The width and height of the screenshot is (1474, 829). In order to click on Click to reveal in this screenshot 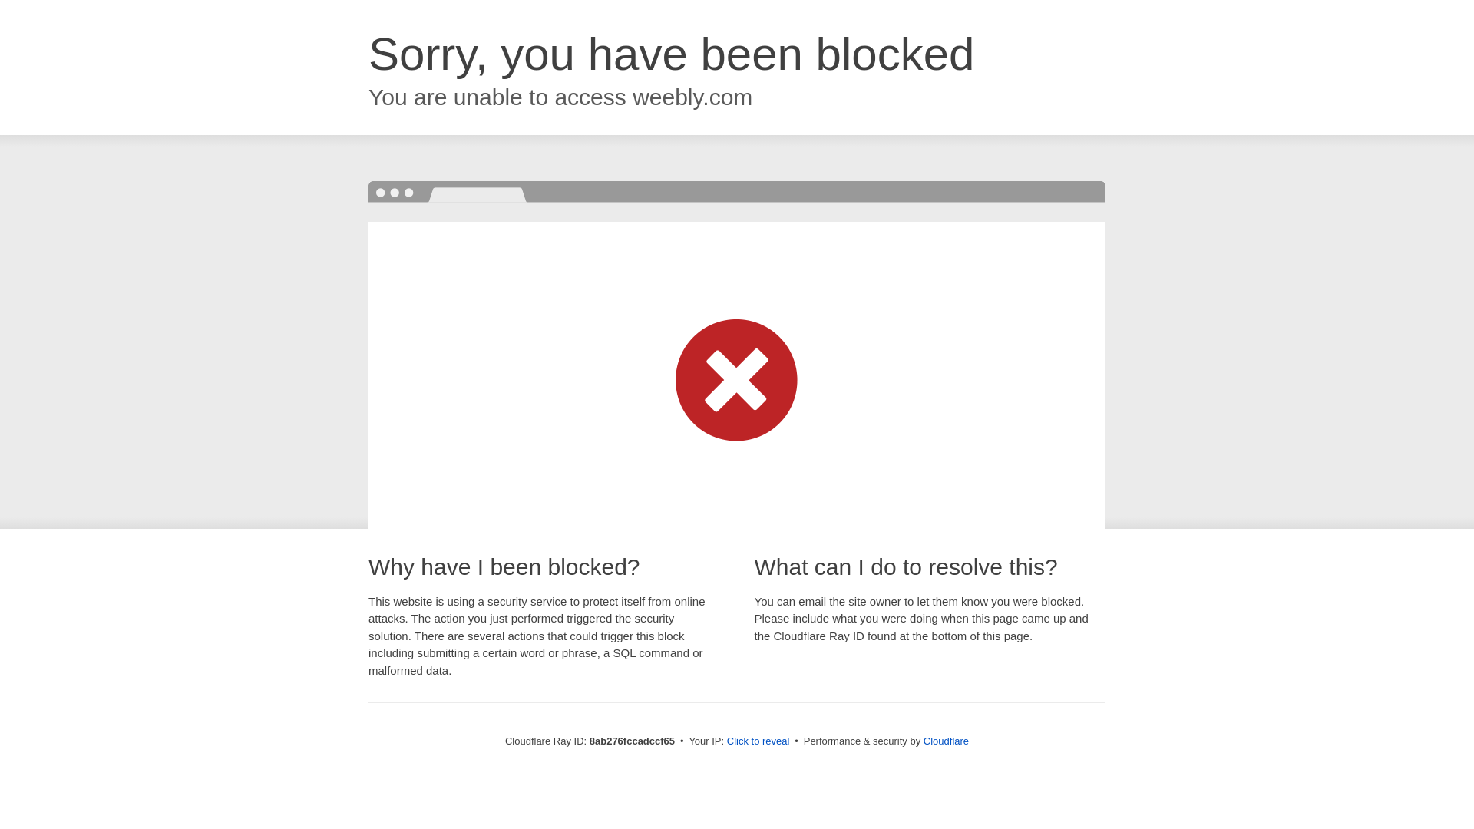, I will do `click(758, 741)`.